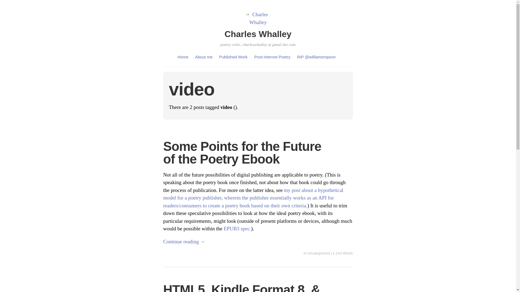  I want to click on Post-Internet Poetry, so click(272, 57).